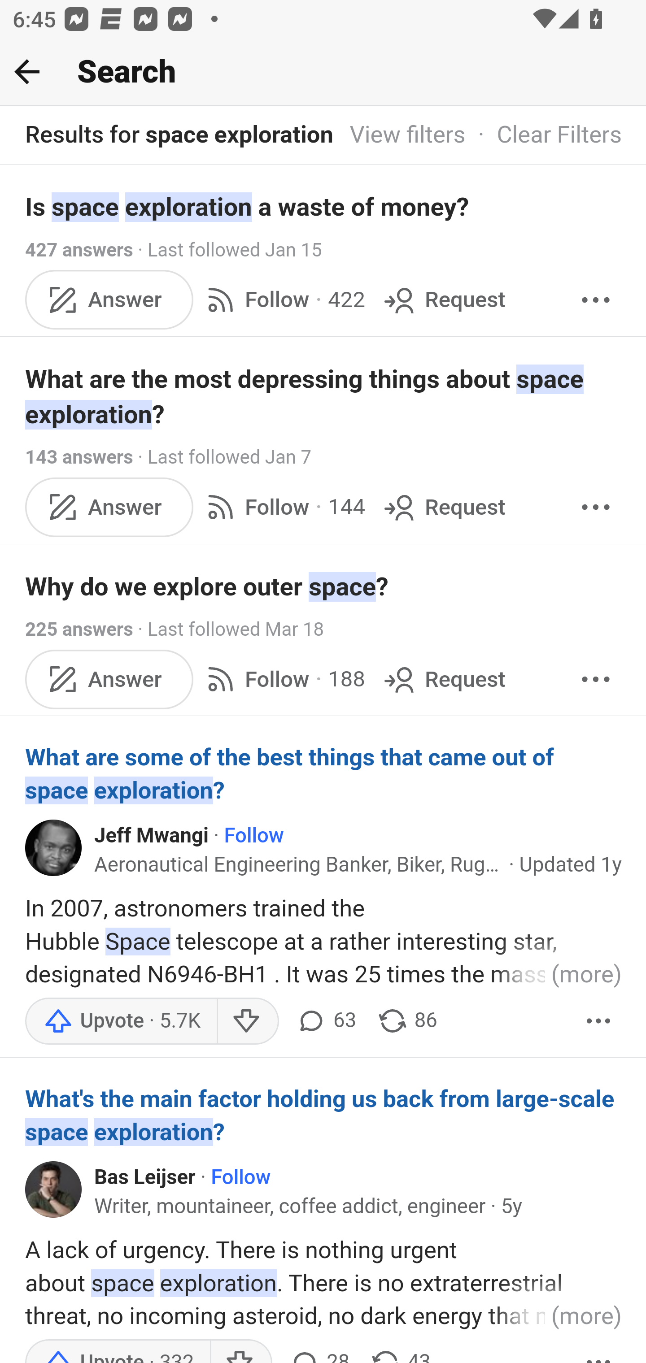 This screenshot has height=1363, width=646. Describe the element at coordinates (109, 506) in the screenshot. I see `Answer` at that location.